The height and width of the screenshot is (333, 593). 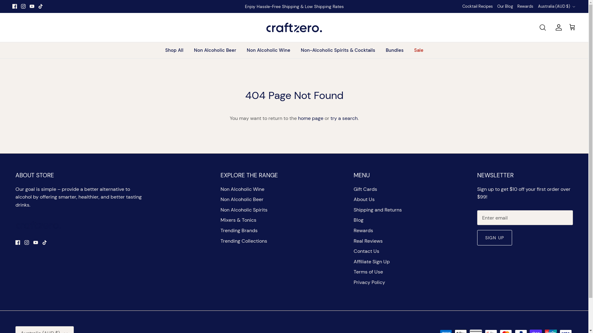 I want to click on Cocktail Recipes, so click(x=477, y=7).